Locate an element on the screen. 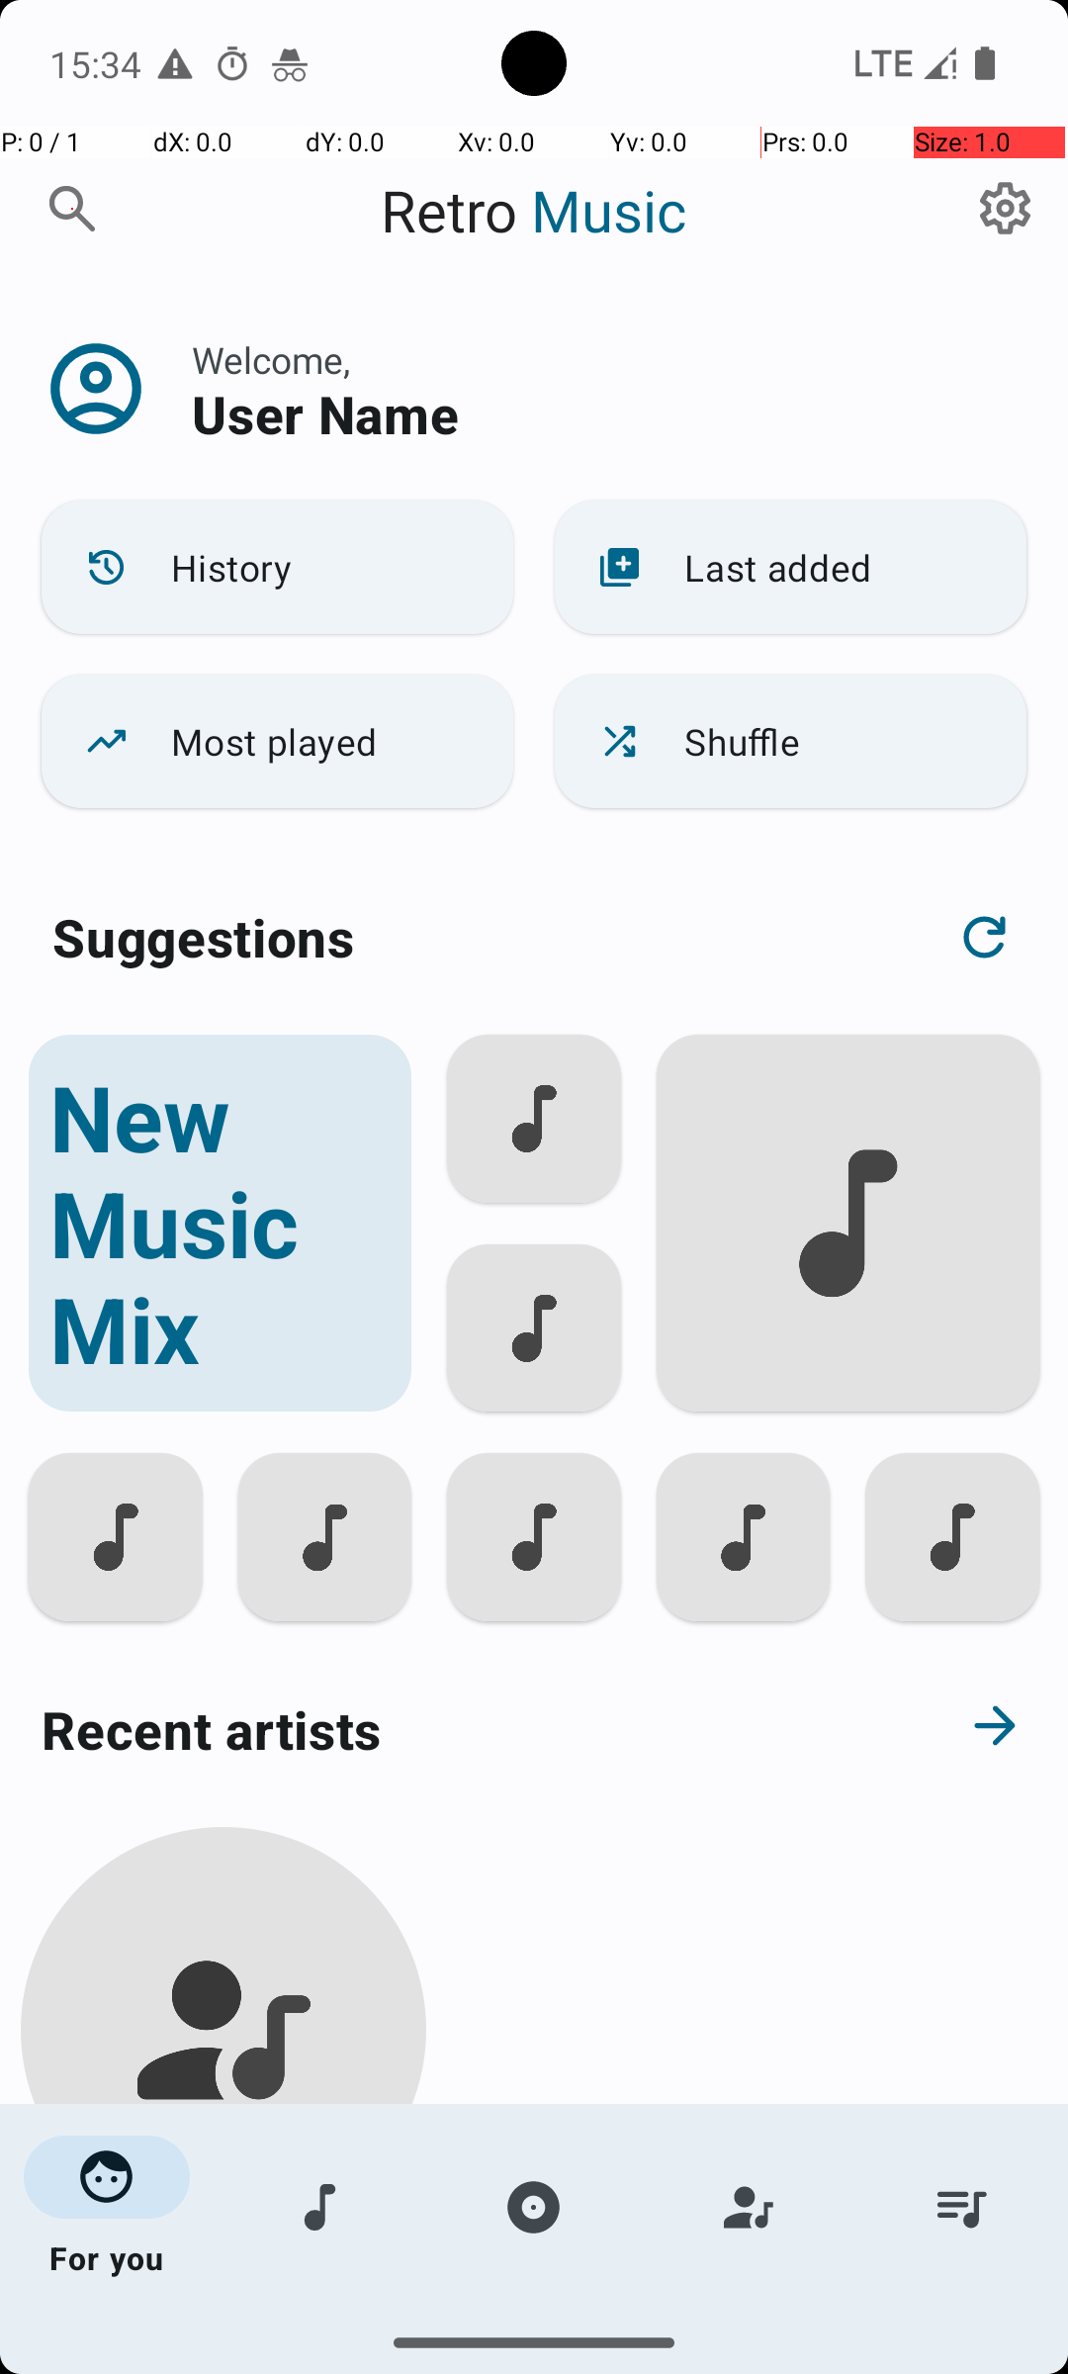 The height and width of the screenshot is (2374, 1068). Retro Music is located at coordinates (534, 210).